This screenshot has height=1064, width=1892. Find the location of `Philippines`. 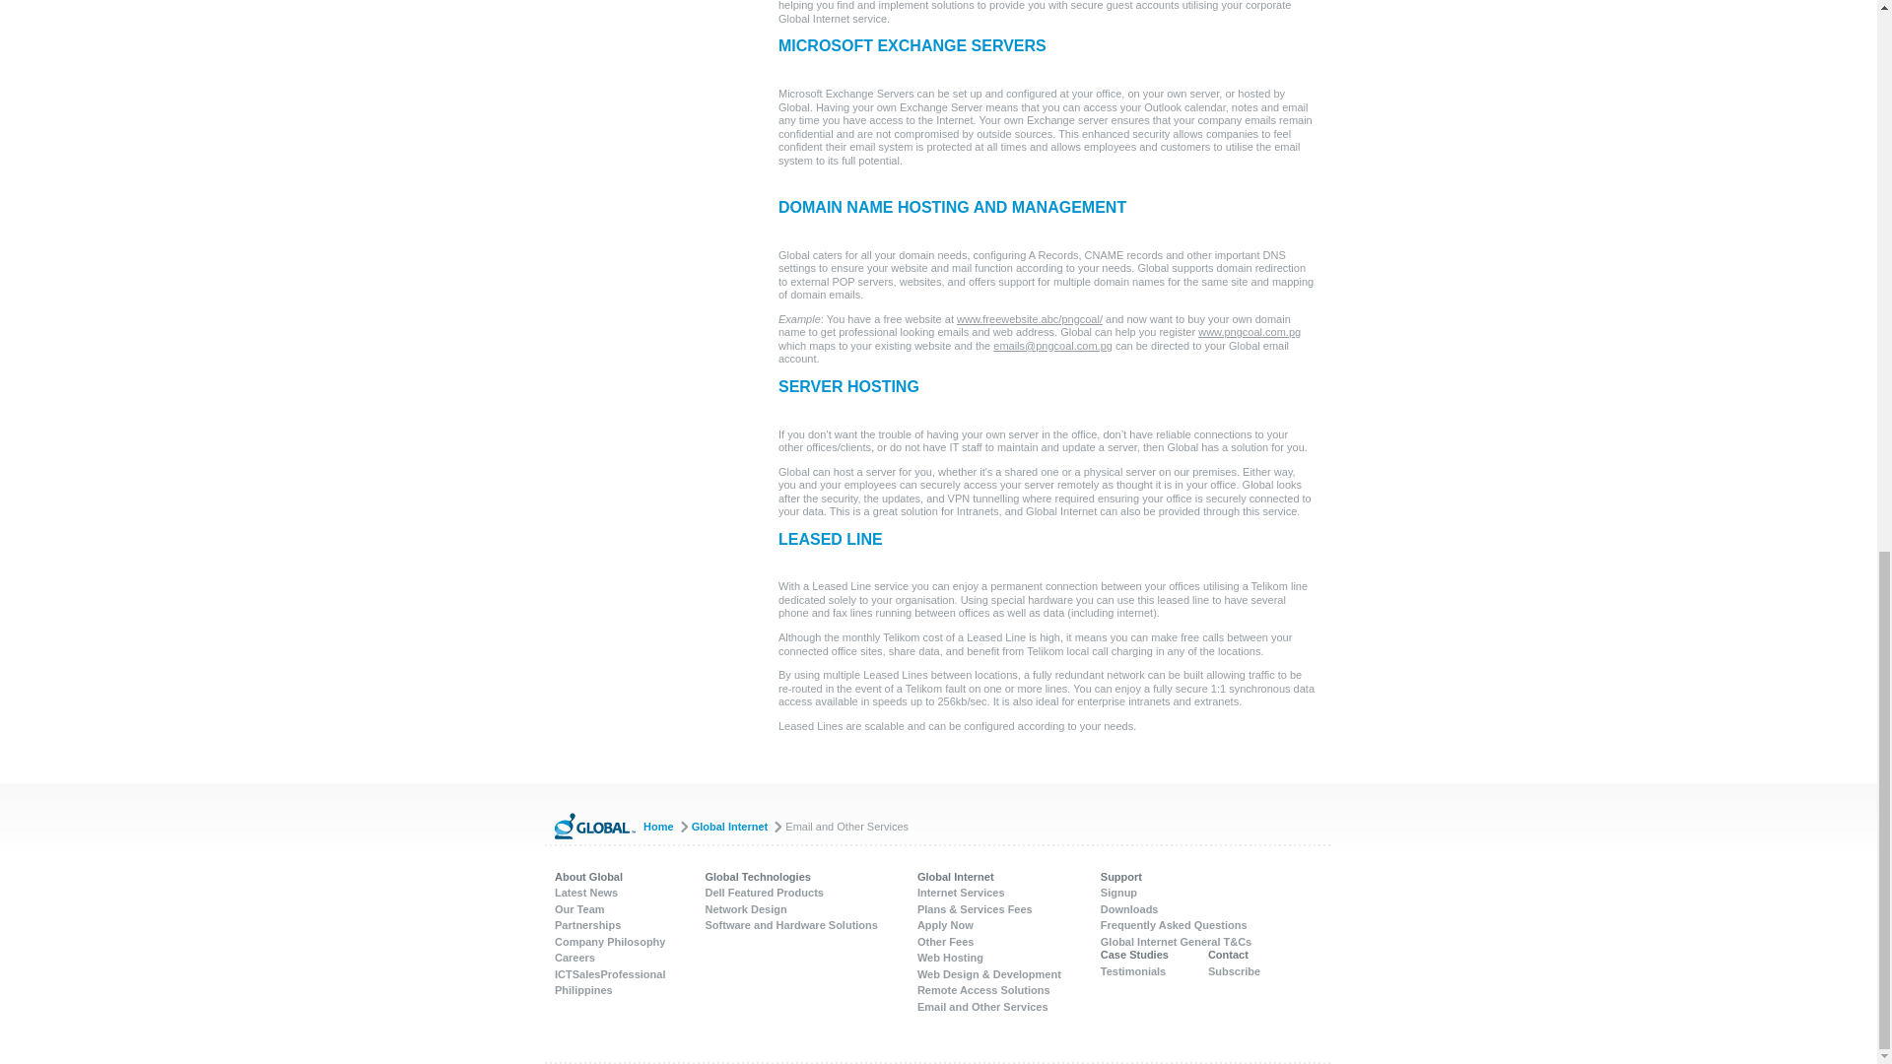

Philippines is located at coordinates (583, 989).